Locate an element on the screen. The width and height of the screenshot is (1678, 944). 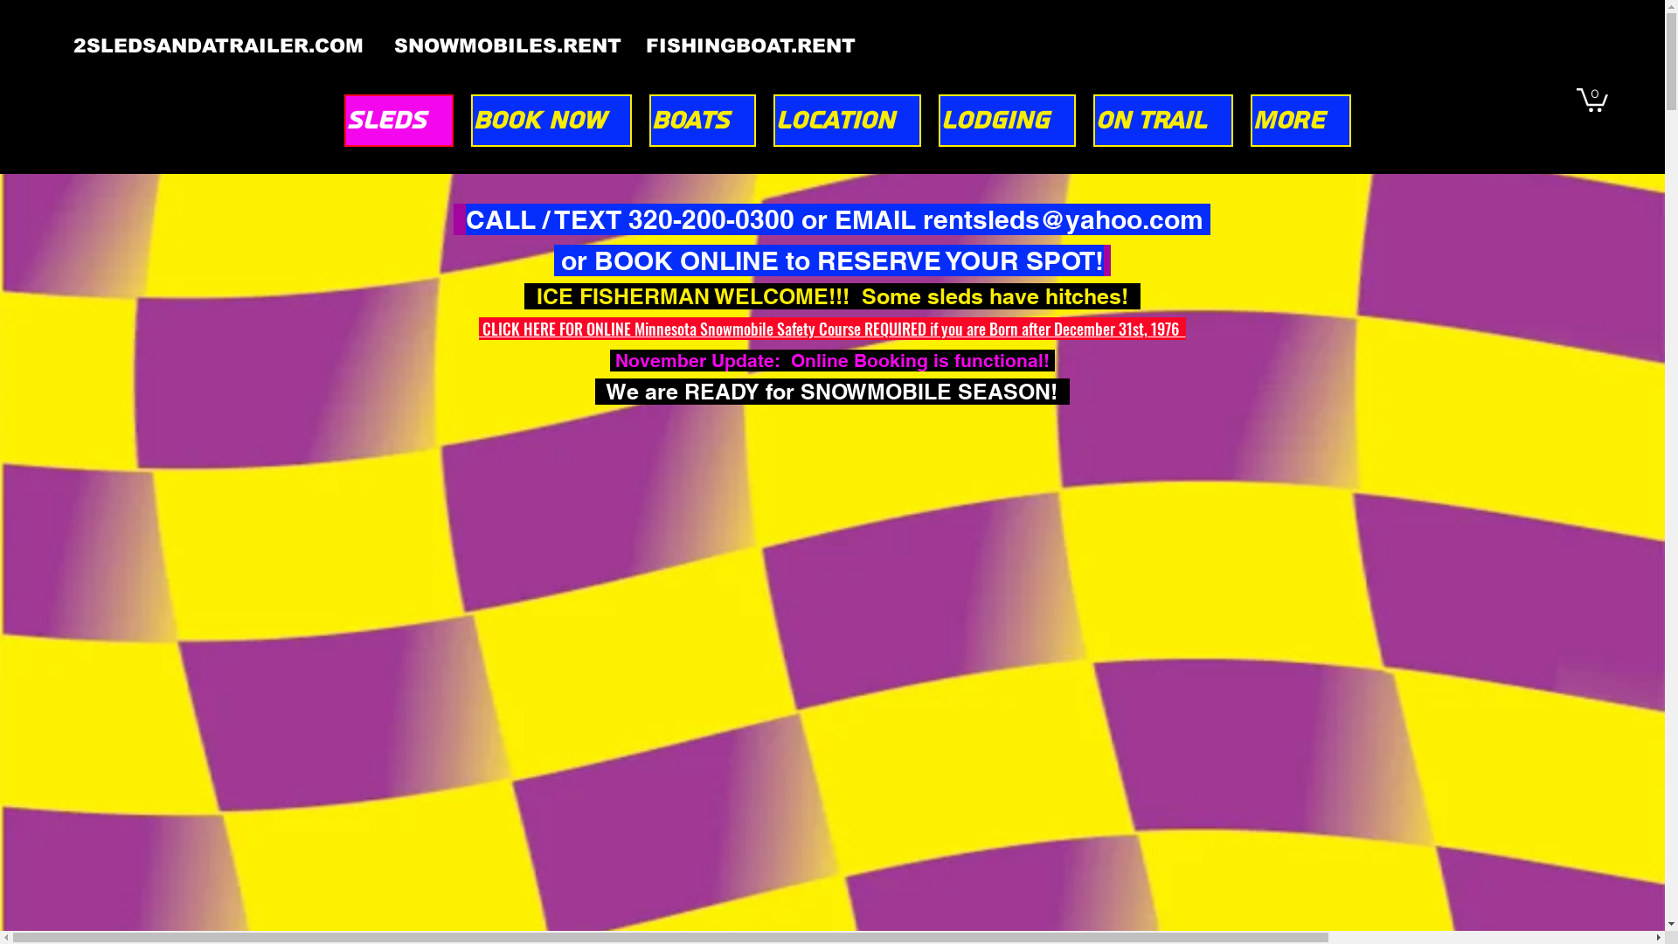
Boats is located at coordinates (702, 121).